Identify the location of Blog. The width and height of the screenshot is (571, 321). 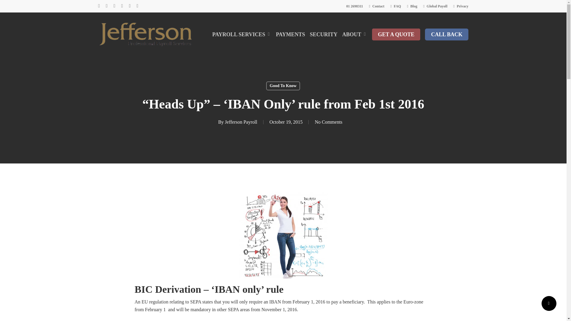
(412, 6).